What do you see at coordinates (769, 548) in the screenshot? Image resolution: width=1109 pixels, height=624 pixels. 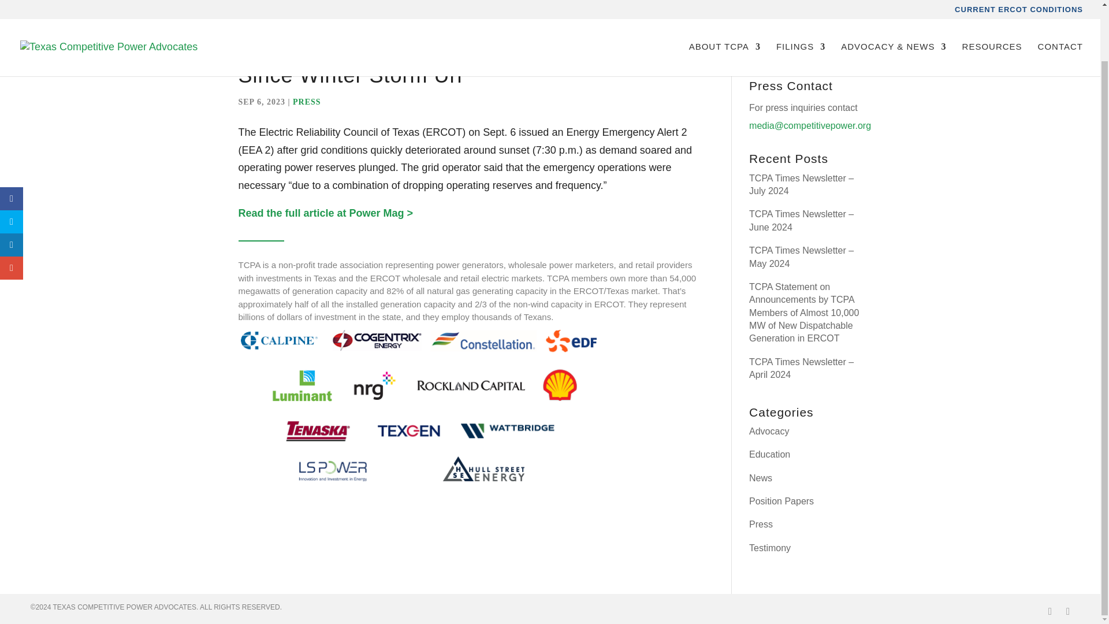 I see `Testimony` at bounding box center [769, 548].